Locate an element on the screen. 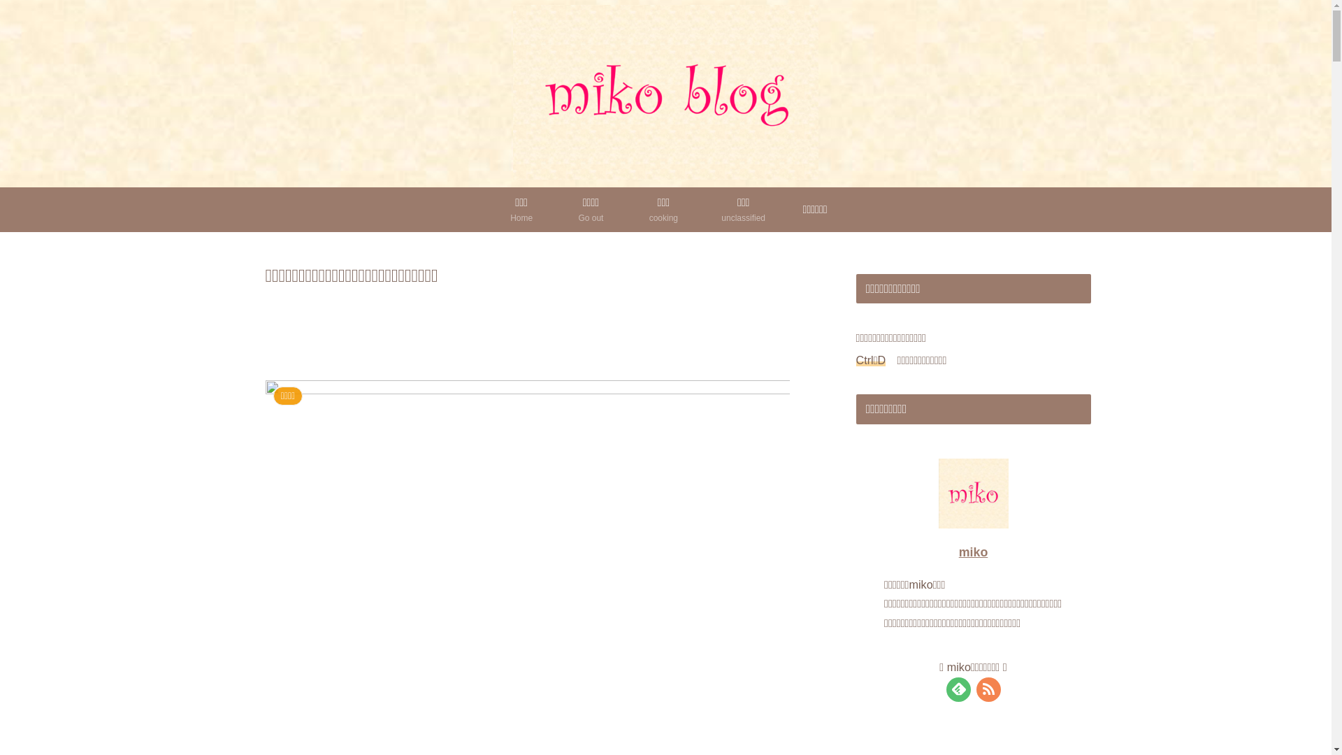 This screenshot has height=755, width=1342. miko is located at coordinates (974, 552).